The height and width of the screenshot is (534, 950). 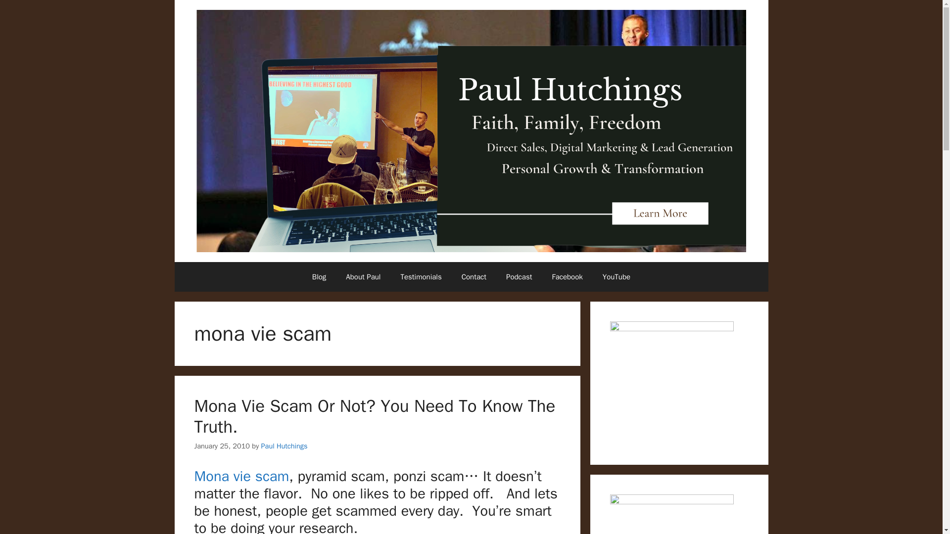 I want to click on View all posts by Paul Hutchings, so click(x=285, y=446).